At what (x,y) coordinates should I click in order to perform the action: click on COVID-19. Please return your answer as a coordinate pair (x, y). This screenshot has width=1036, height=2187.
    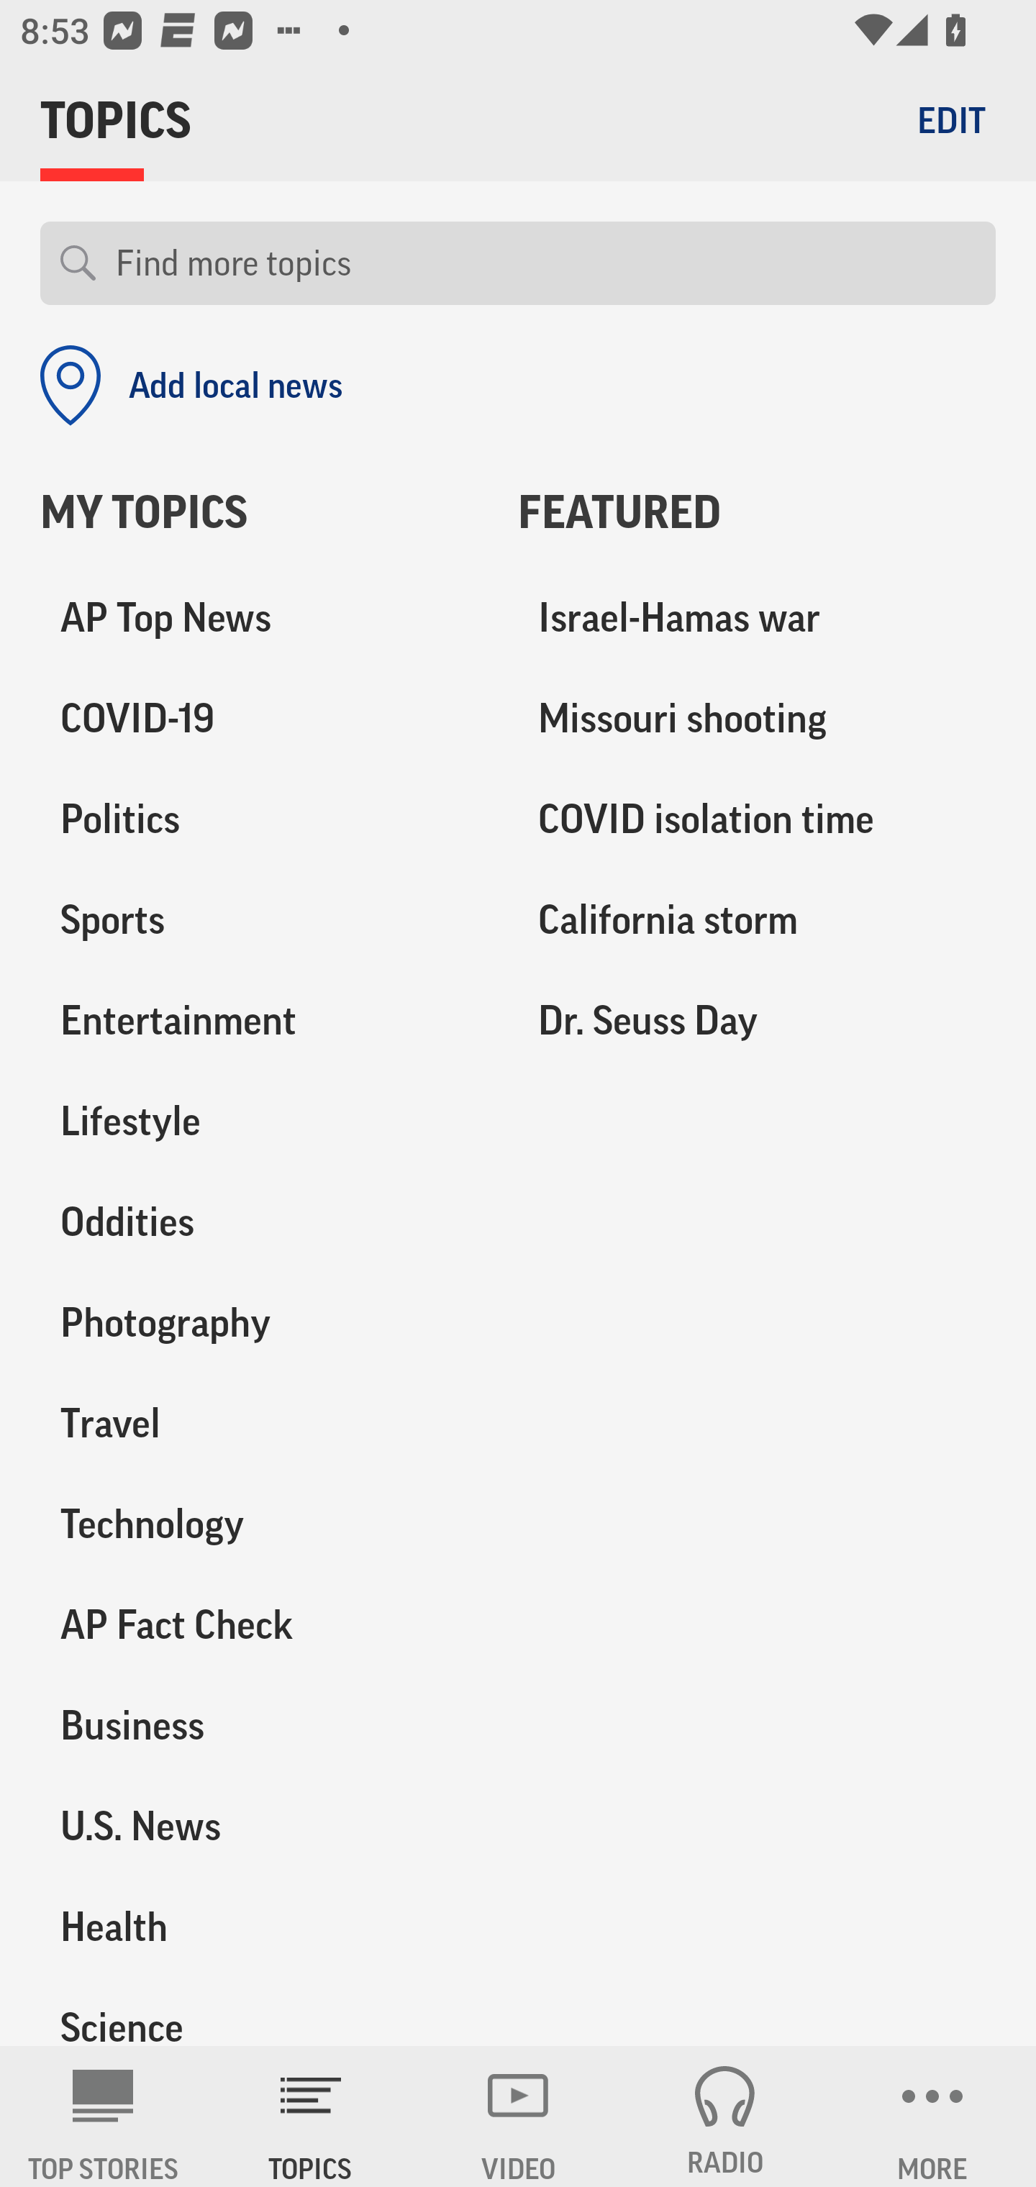
    Looking at the image, I should click on (259, 719).